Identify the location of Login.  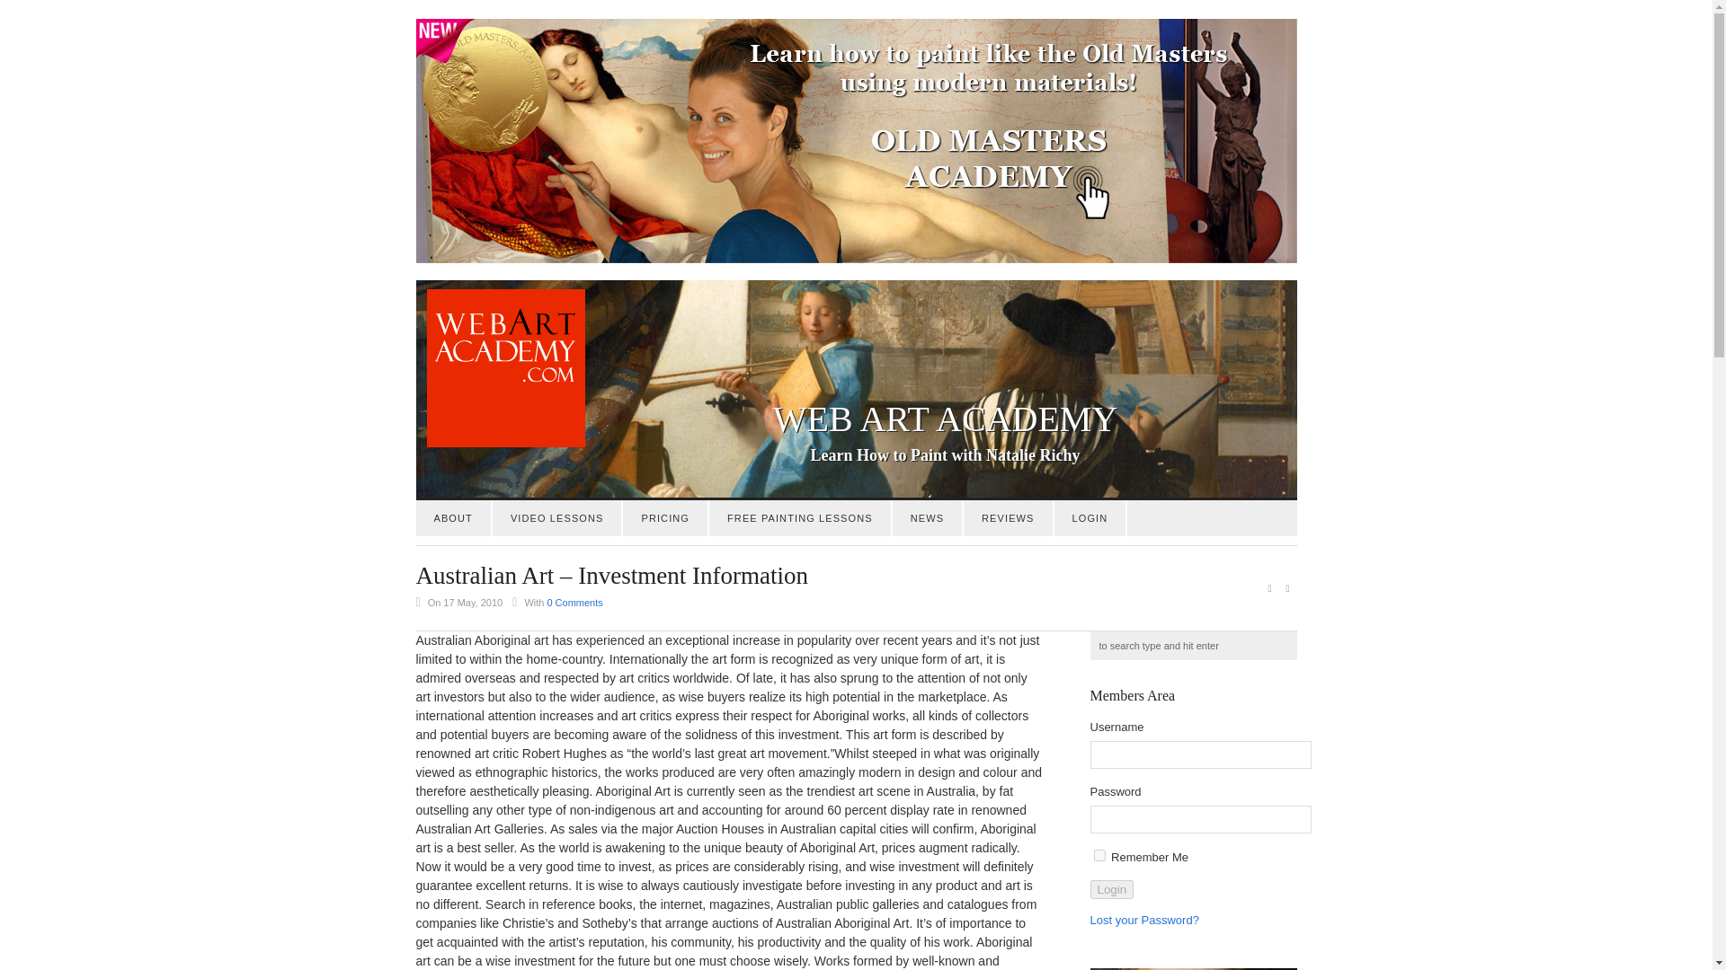
(1111, 889).